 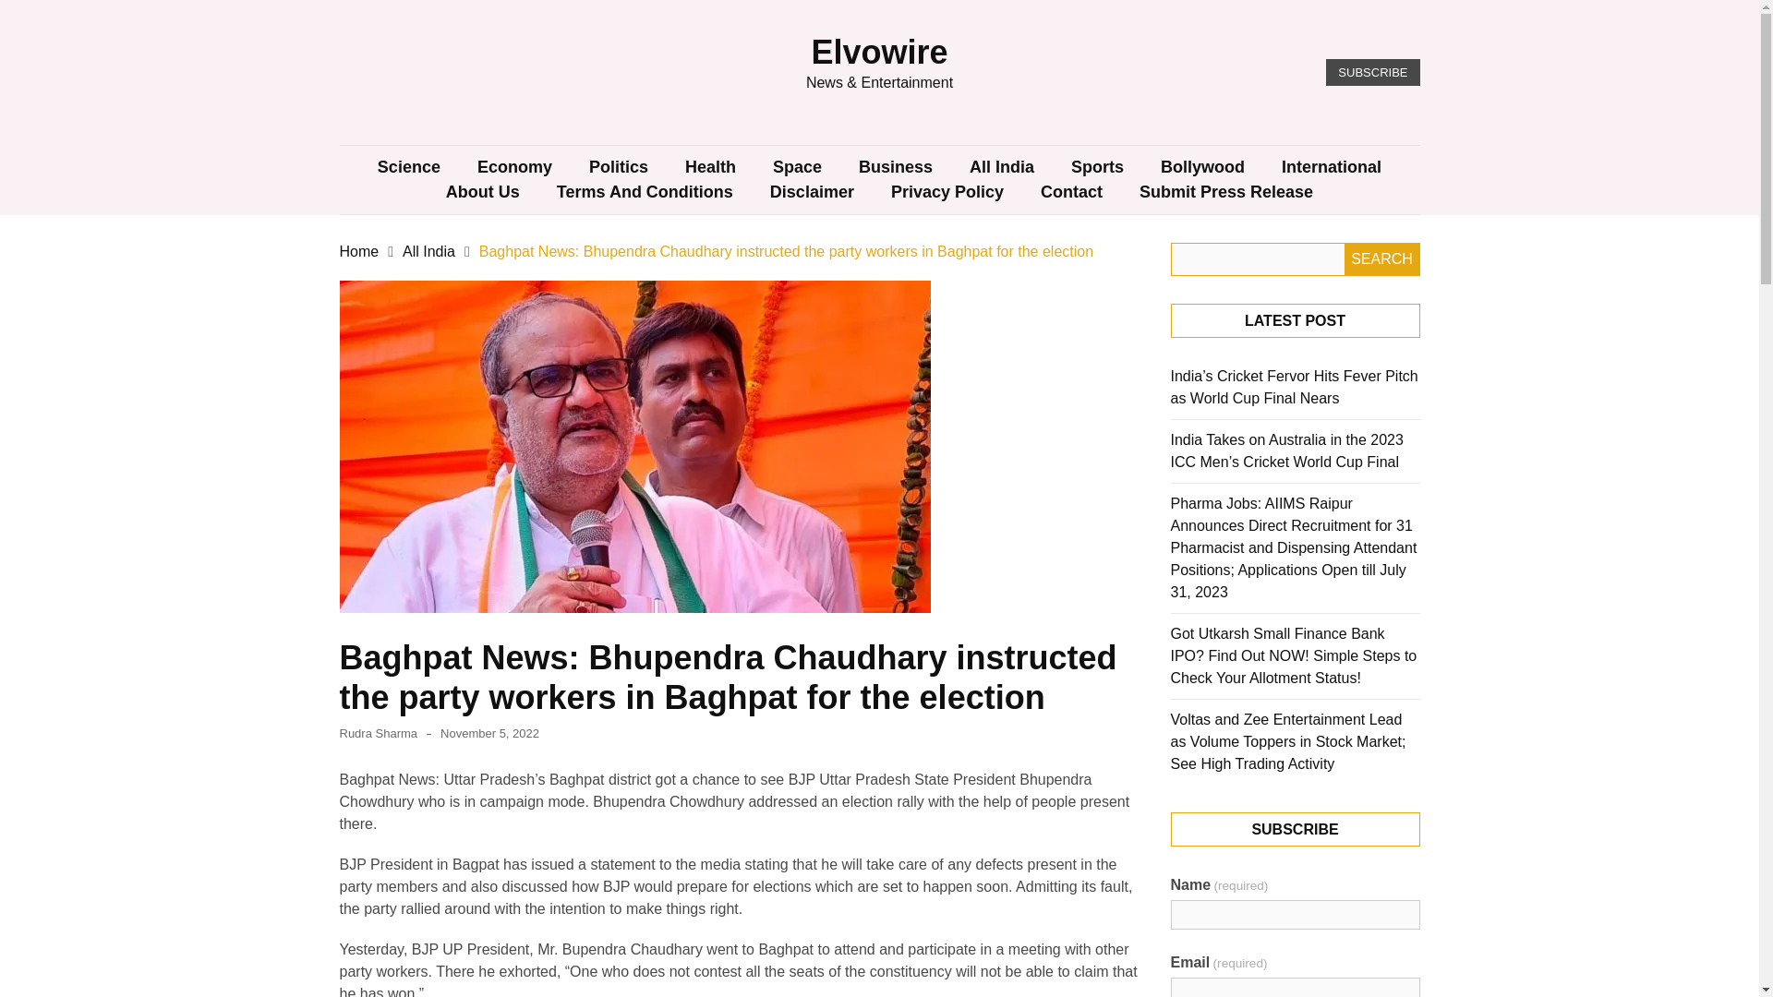 What do you see at coordinates (359, 251) in the screenshot?
I see `Home` at bounding box center [359, 251].